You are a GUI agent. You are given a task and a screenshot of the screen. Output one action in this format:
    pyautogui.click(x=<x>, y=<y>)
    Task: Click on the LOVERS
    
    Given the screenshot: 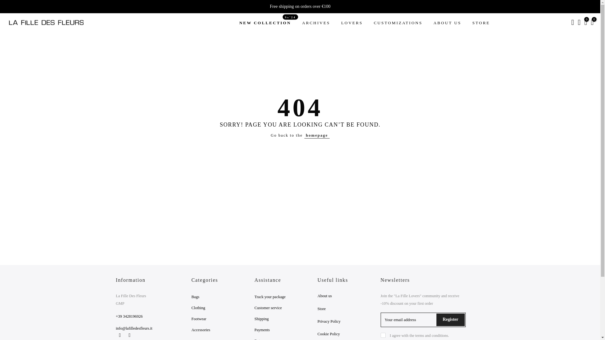 What is the action you would take?
    pyautogui.click(x=398, y=23)
    